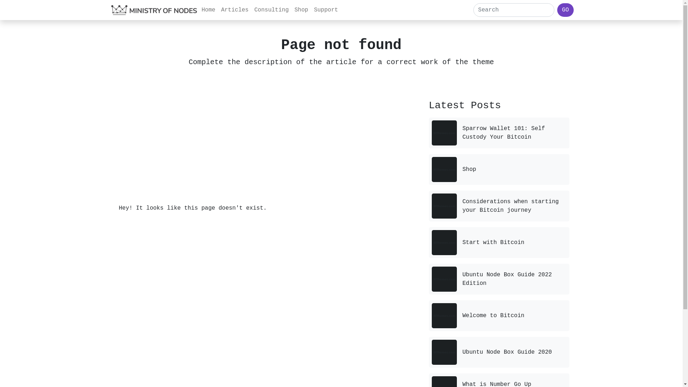  I want to click on Consulting, so click(272, 10).